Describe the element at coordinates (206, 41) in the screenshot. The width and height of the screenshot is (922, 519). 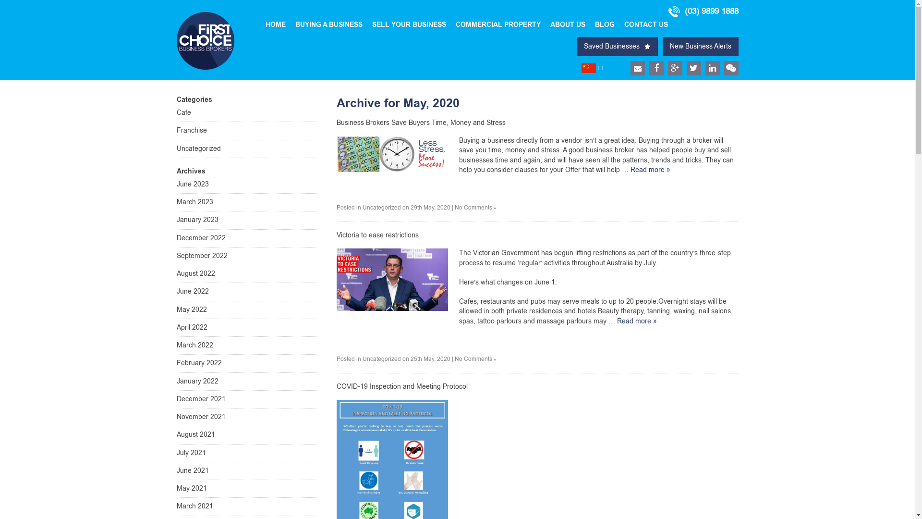
I see `First Choice Business Brokers PTY LTD - ` at that location.